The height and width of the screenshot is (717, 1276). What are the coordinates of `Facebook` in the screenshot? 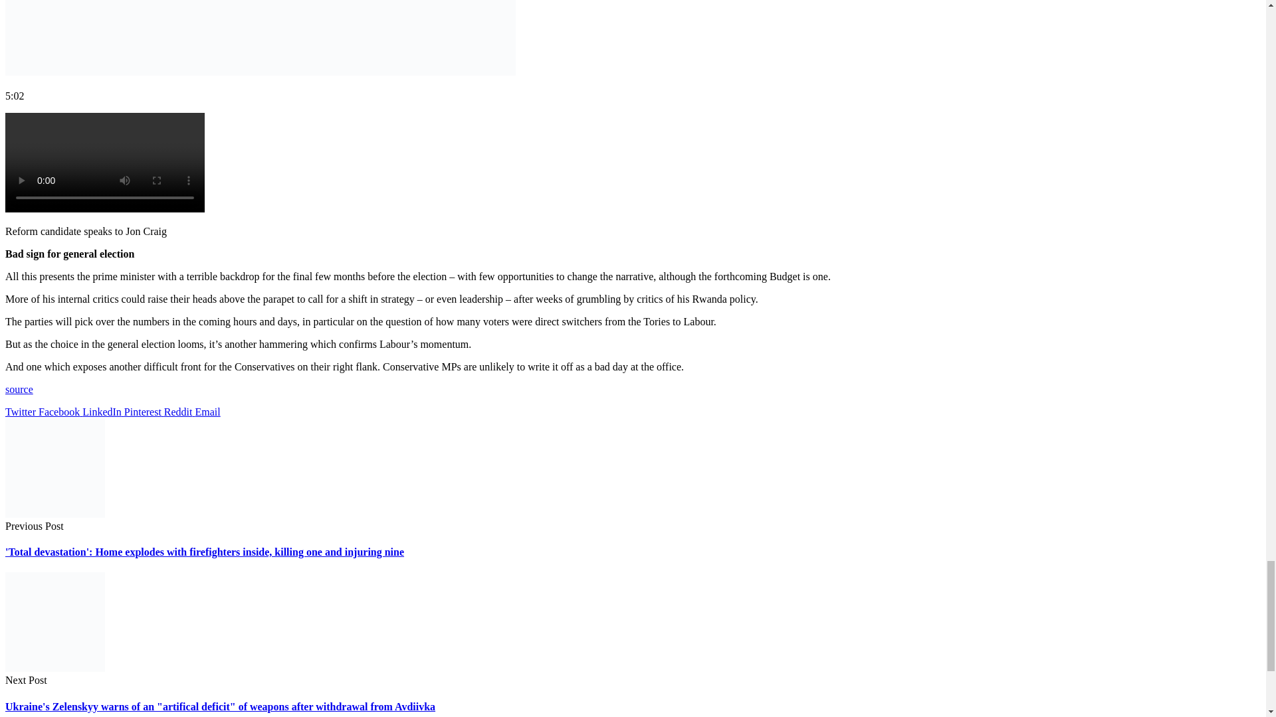 It's located at (60, 412).